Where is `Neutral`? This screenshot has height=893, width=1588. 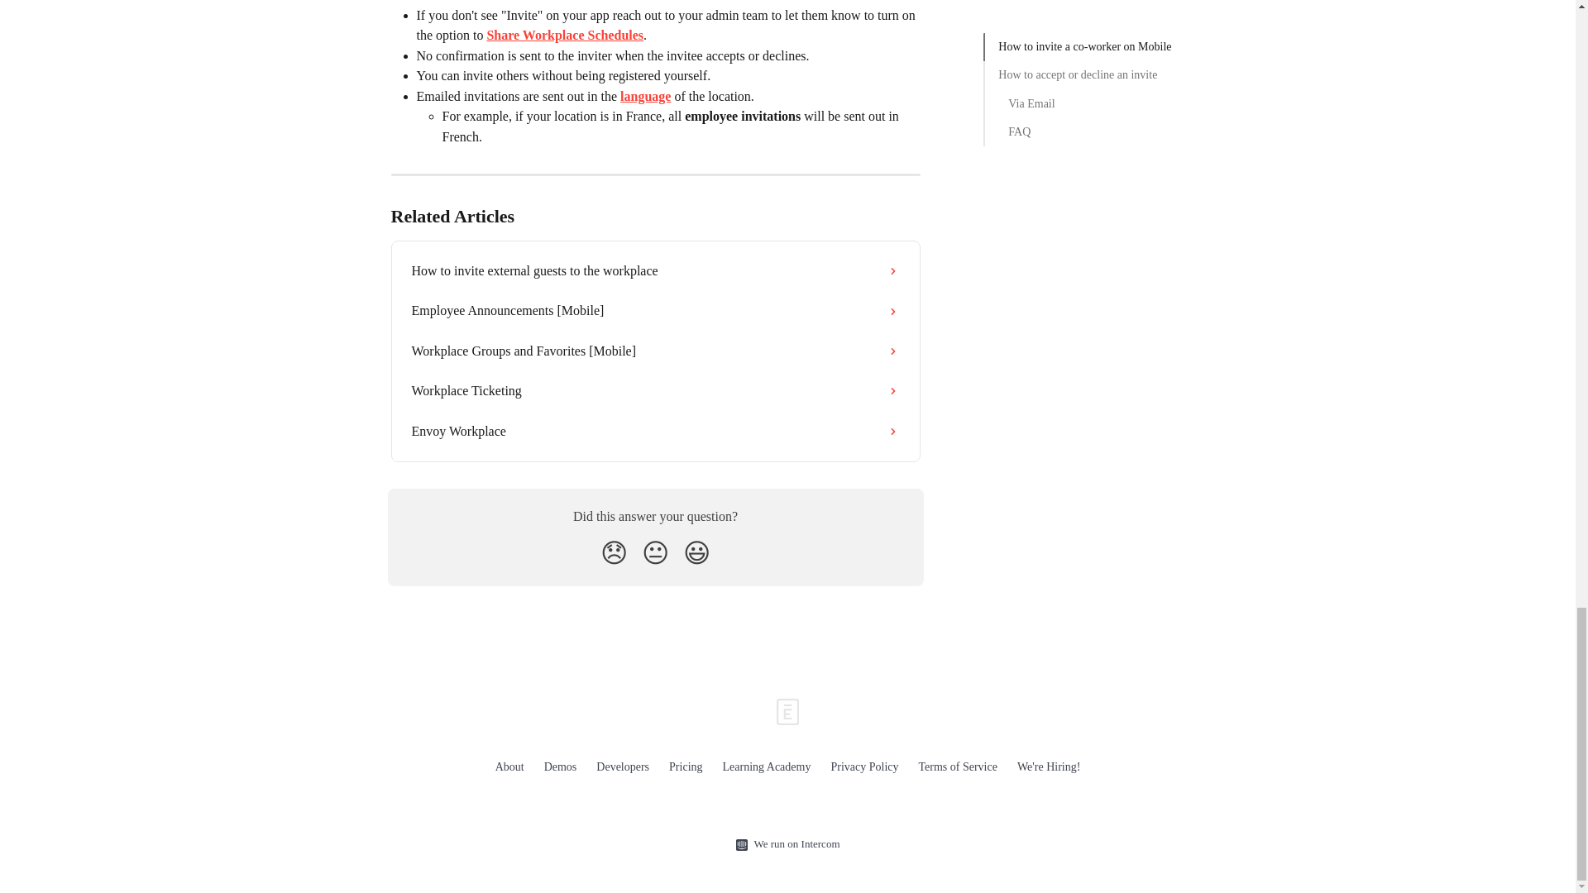
Neutral is located at coordinates (655, 552).